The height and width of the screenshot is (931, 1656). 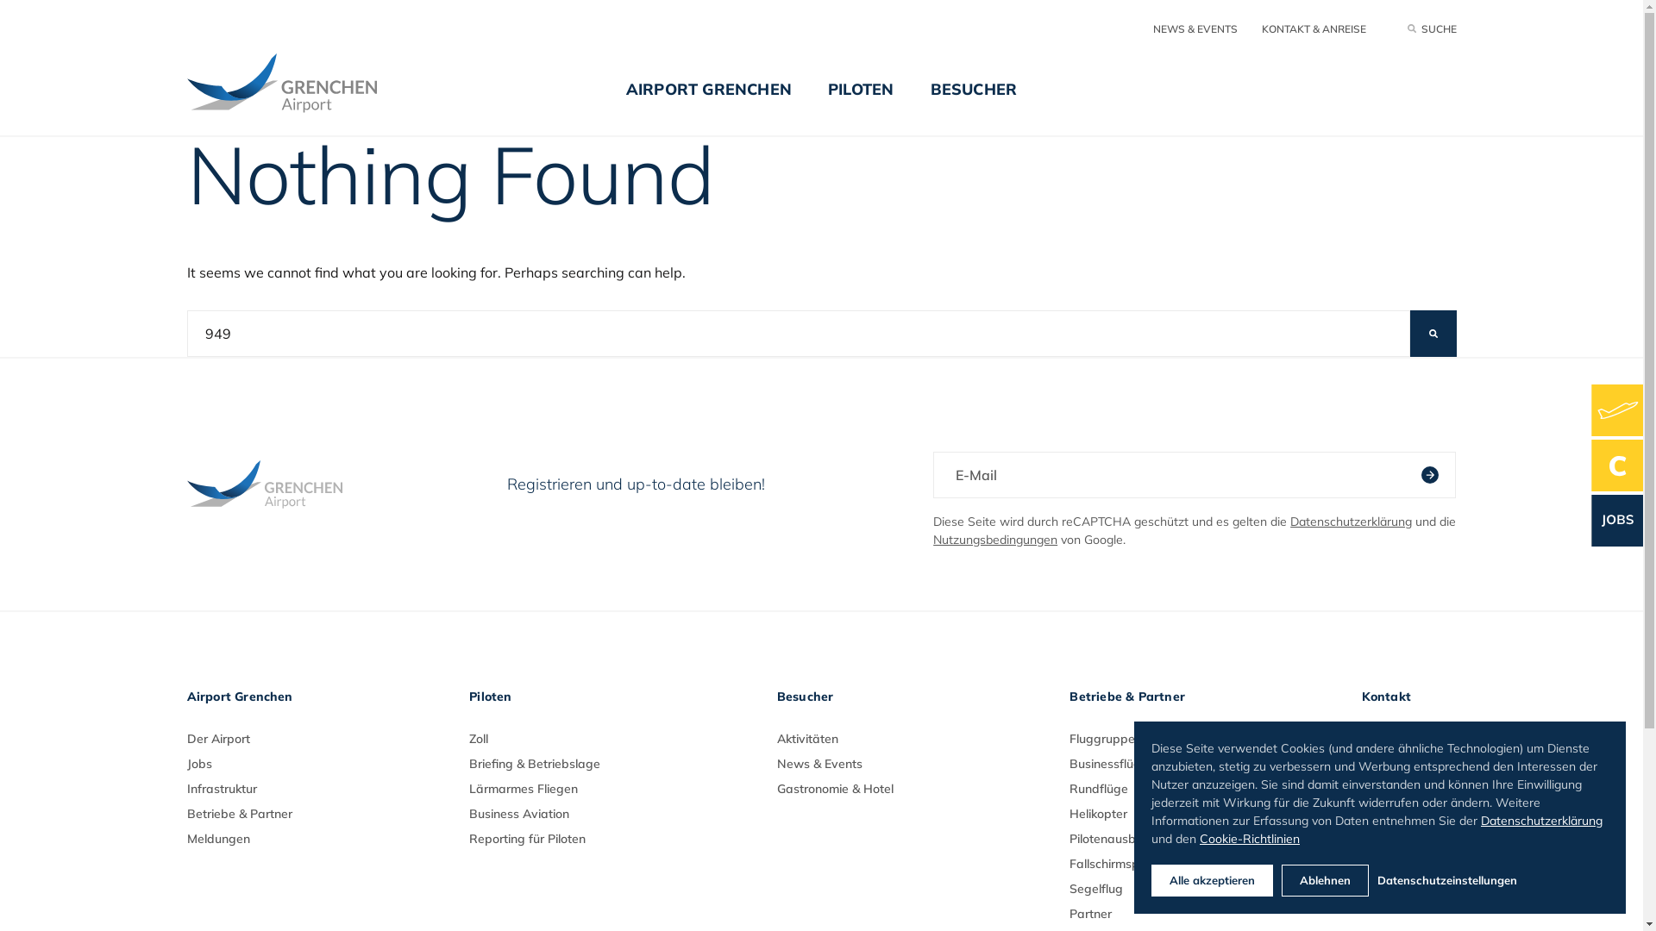 I want to click on Briefing & Betriebslage, so click(x=535, y=764).